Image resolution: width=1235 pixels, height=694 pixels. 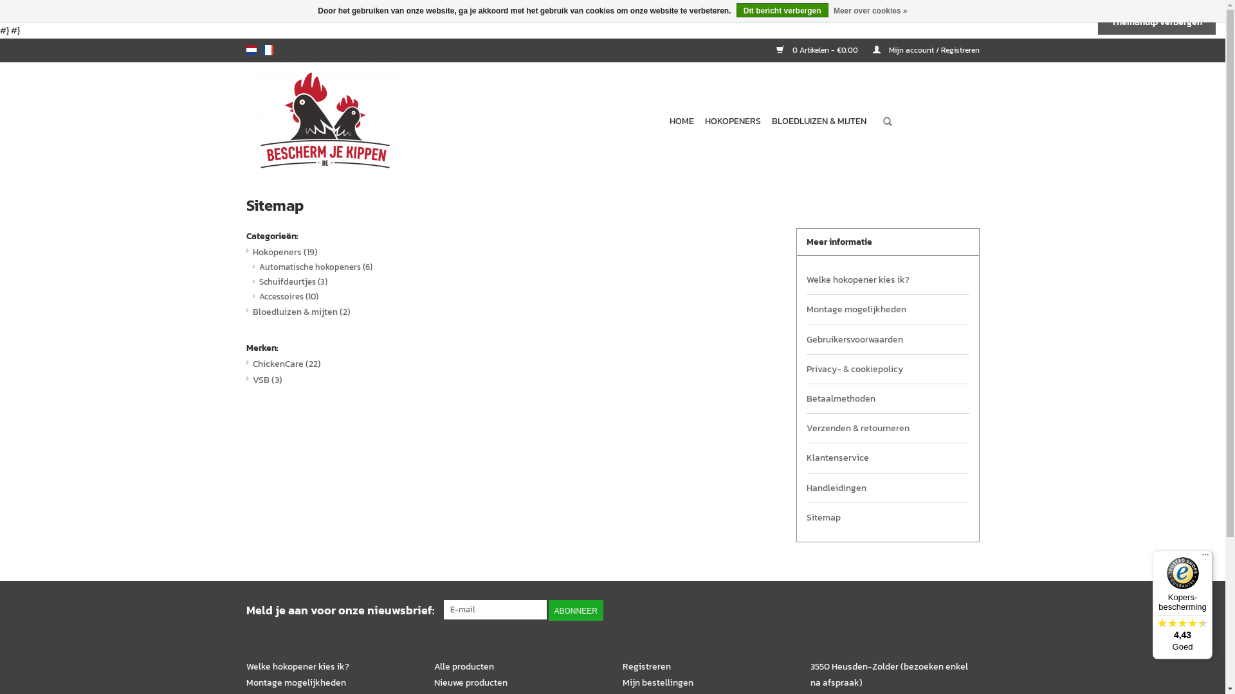 What do you see at coordinates (464, 667) in the screenshot?
I see `Alle producten` at bounding box center [464, 667].